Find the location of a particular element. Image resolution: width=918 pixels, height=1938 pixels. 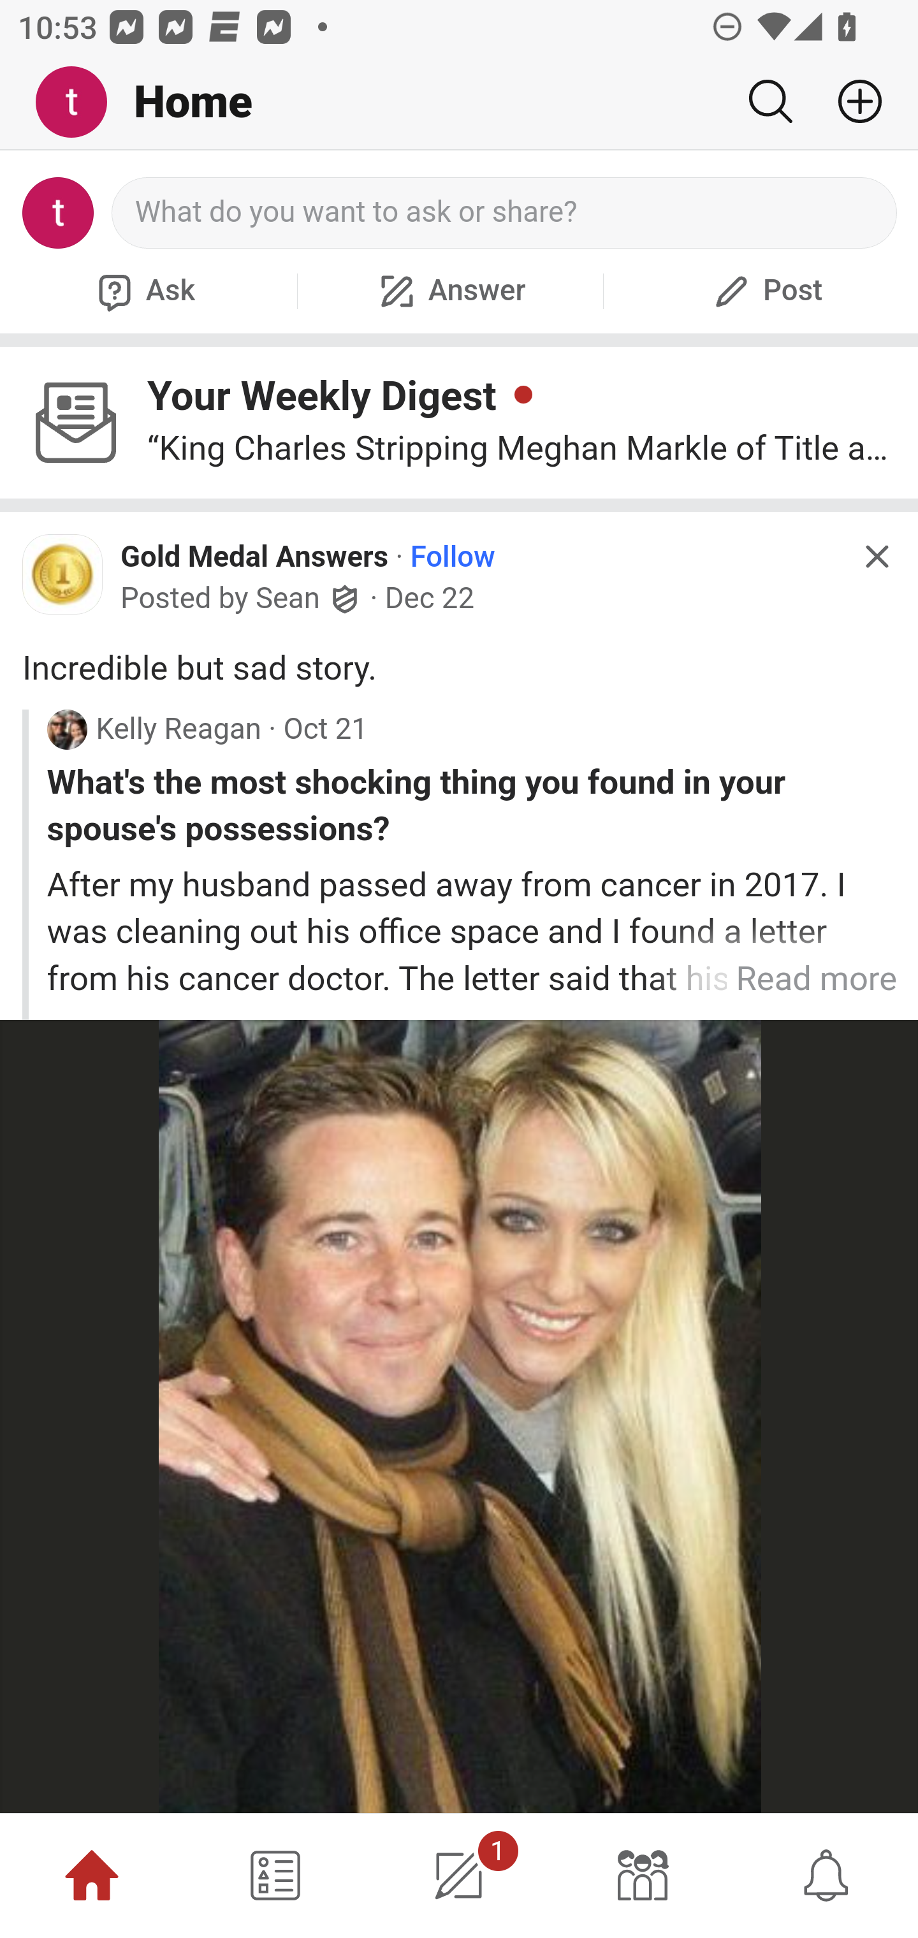

Ask is located at coordinates (143, 291).